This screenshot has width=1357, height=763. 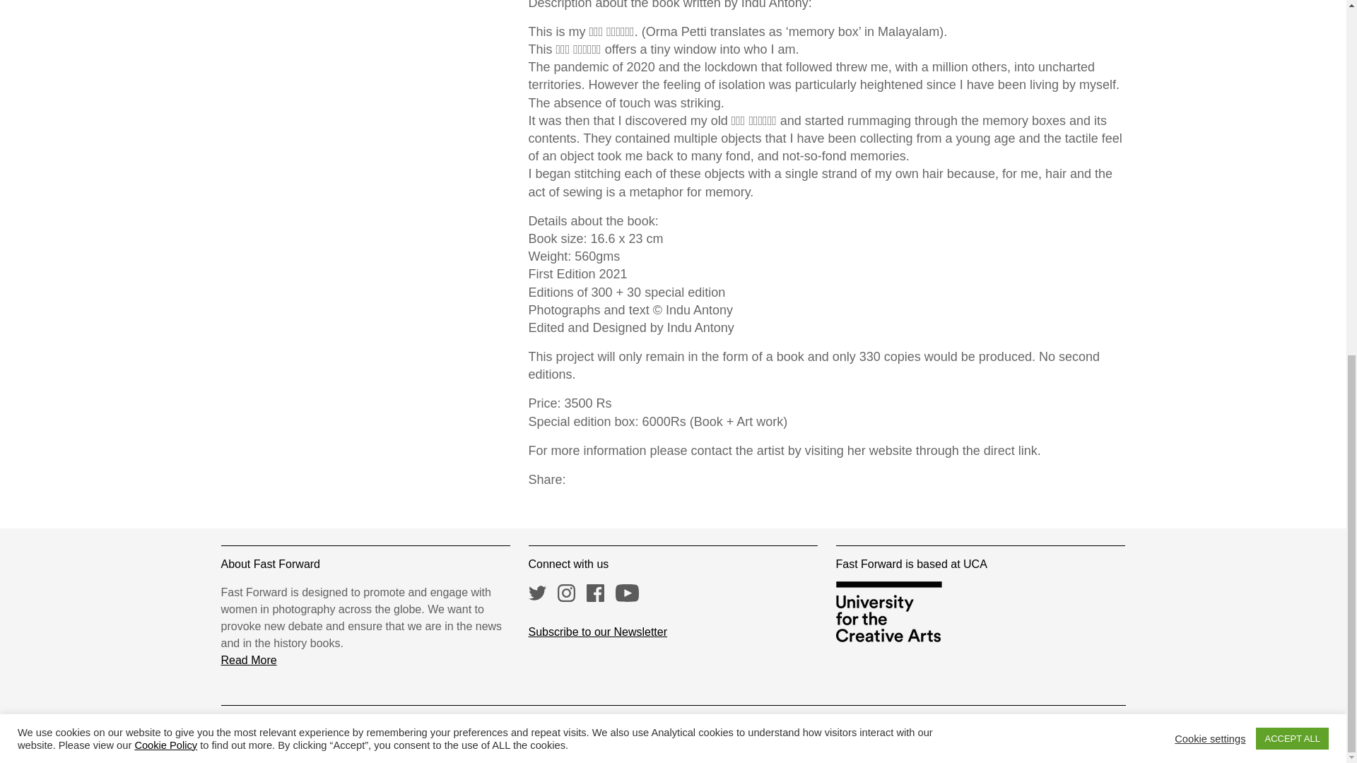 I want to click on Subscribe to our Newsletter, so click(x=598, y=632).